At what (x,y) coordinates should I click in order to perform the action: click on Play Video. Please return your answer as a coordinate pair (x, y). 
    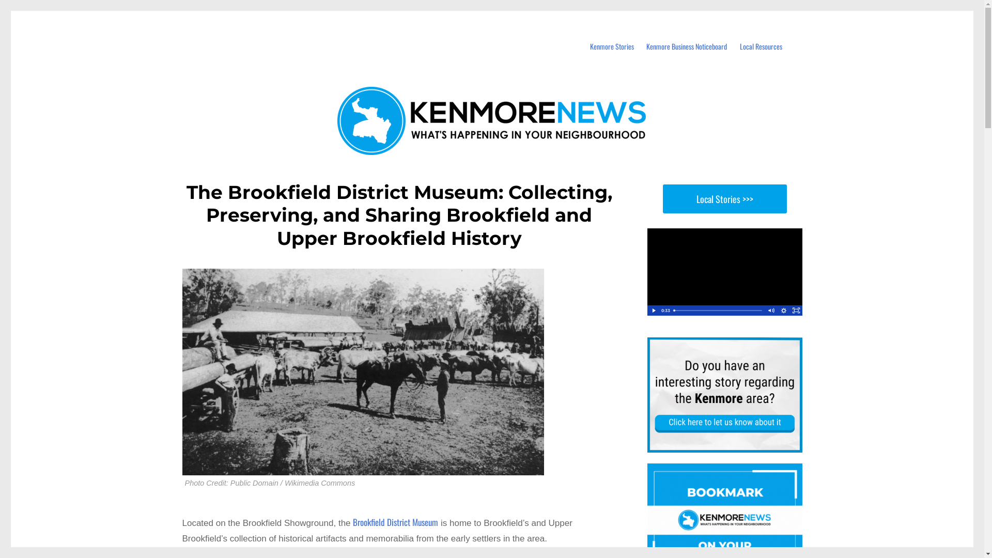
    Looking at the image, I should click on (653, 311).